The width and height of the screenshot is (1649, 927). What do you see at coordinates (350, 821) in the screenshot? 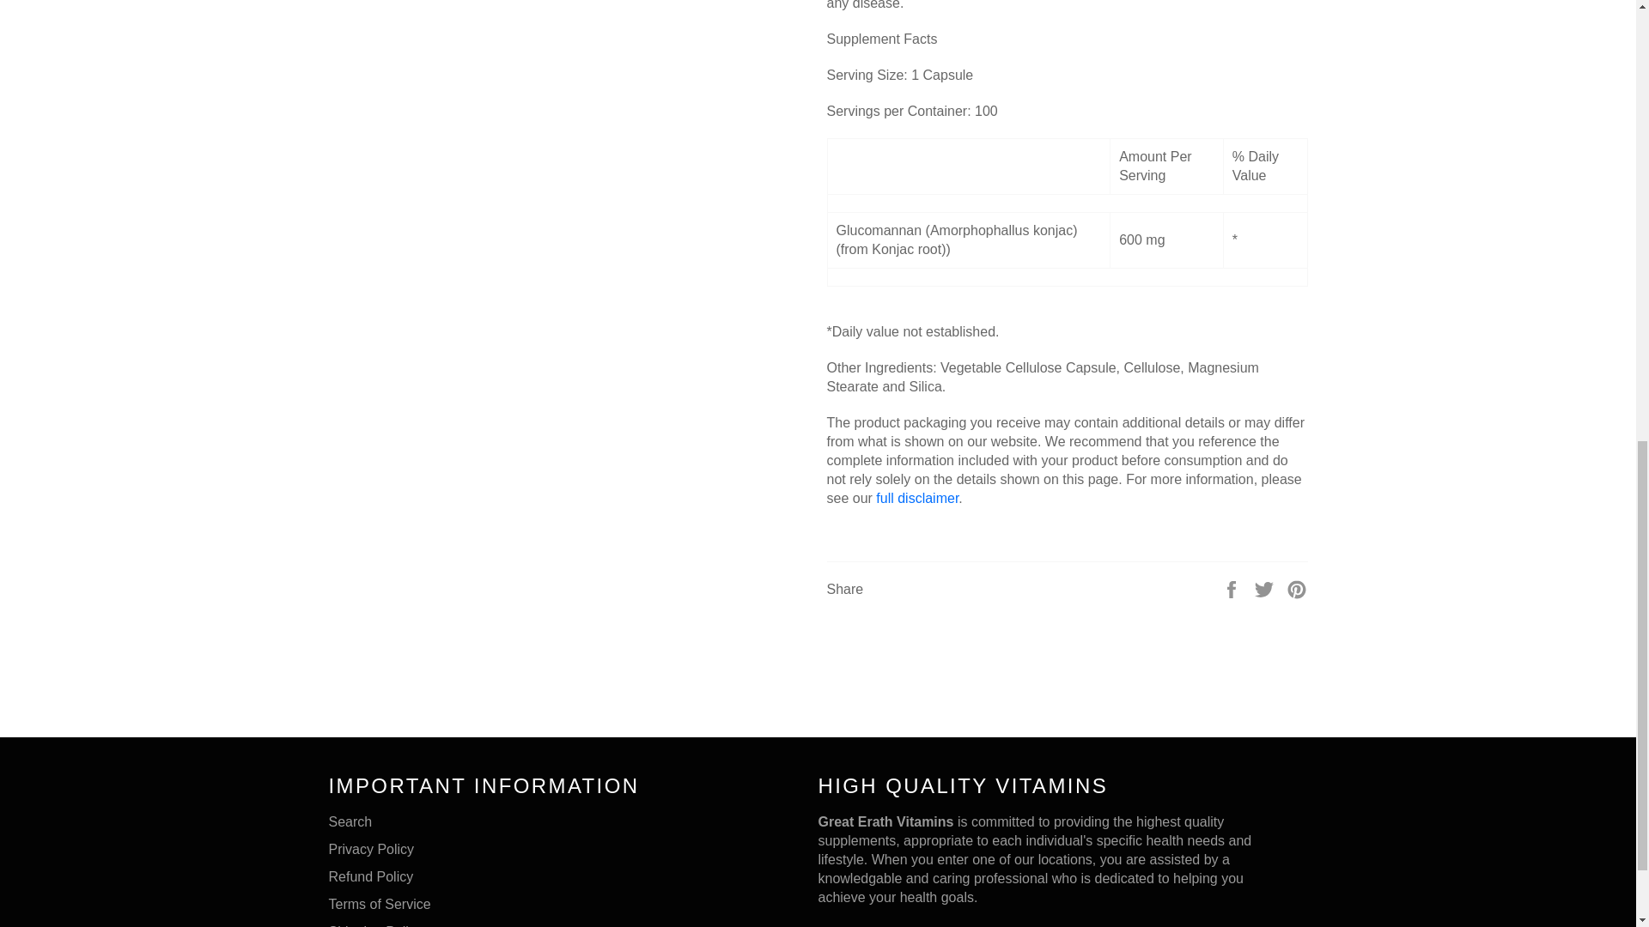
I see `Search` at bounding box center [350, 821].